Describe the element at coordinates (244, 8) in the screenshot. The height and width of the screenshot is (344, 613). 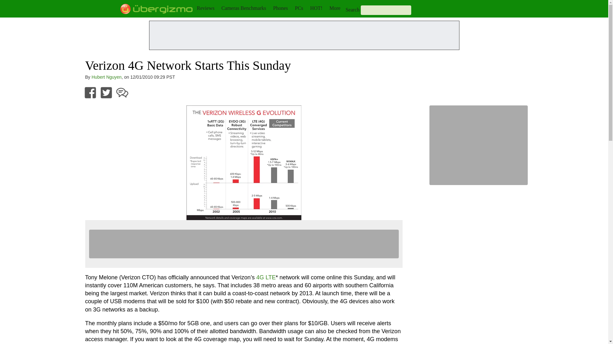
I see `Cameras Benchmarks` at that location.